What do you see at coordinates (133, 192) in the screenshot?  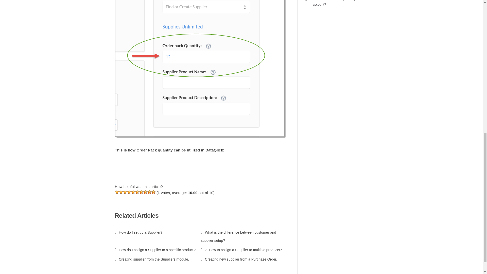 I see `5 Stars` at bounding box center [133, 192].